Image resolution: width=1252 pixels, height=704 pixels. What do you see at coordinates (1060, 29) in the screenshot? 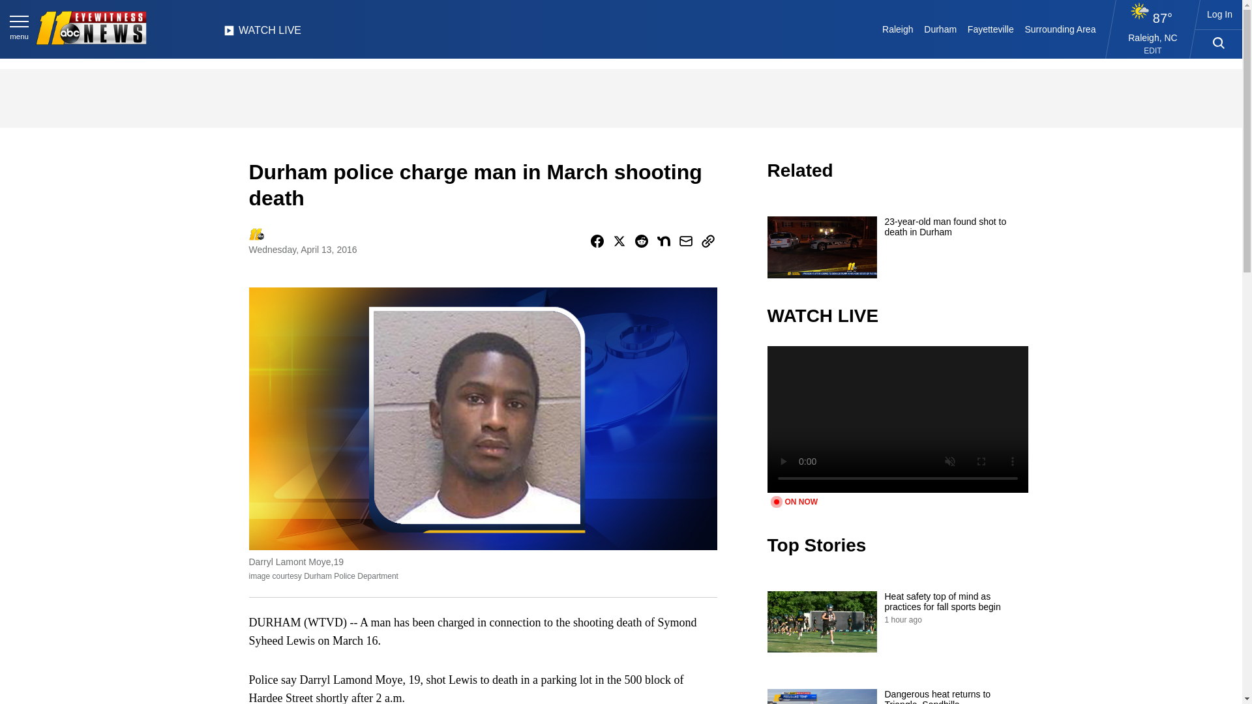
I see `Surrounding Area` at bounding box center [1060, 29].